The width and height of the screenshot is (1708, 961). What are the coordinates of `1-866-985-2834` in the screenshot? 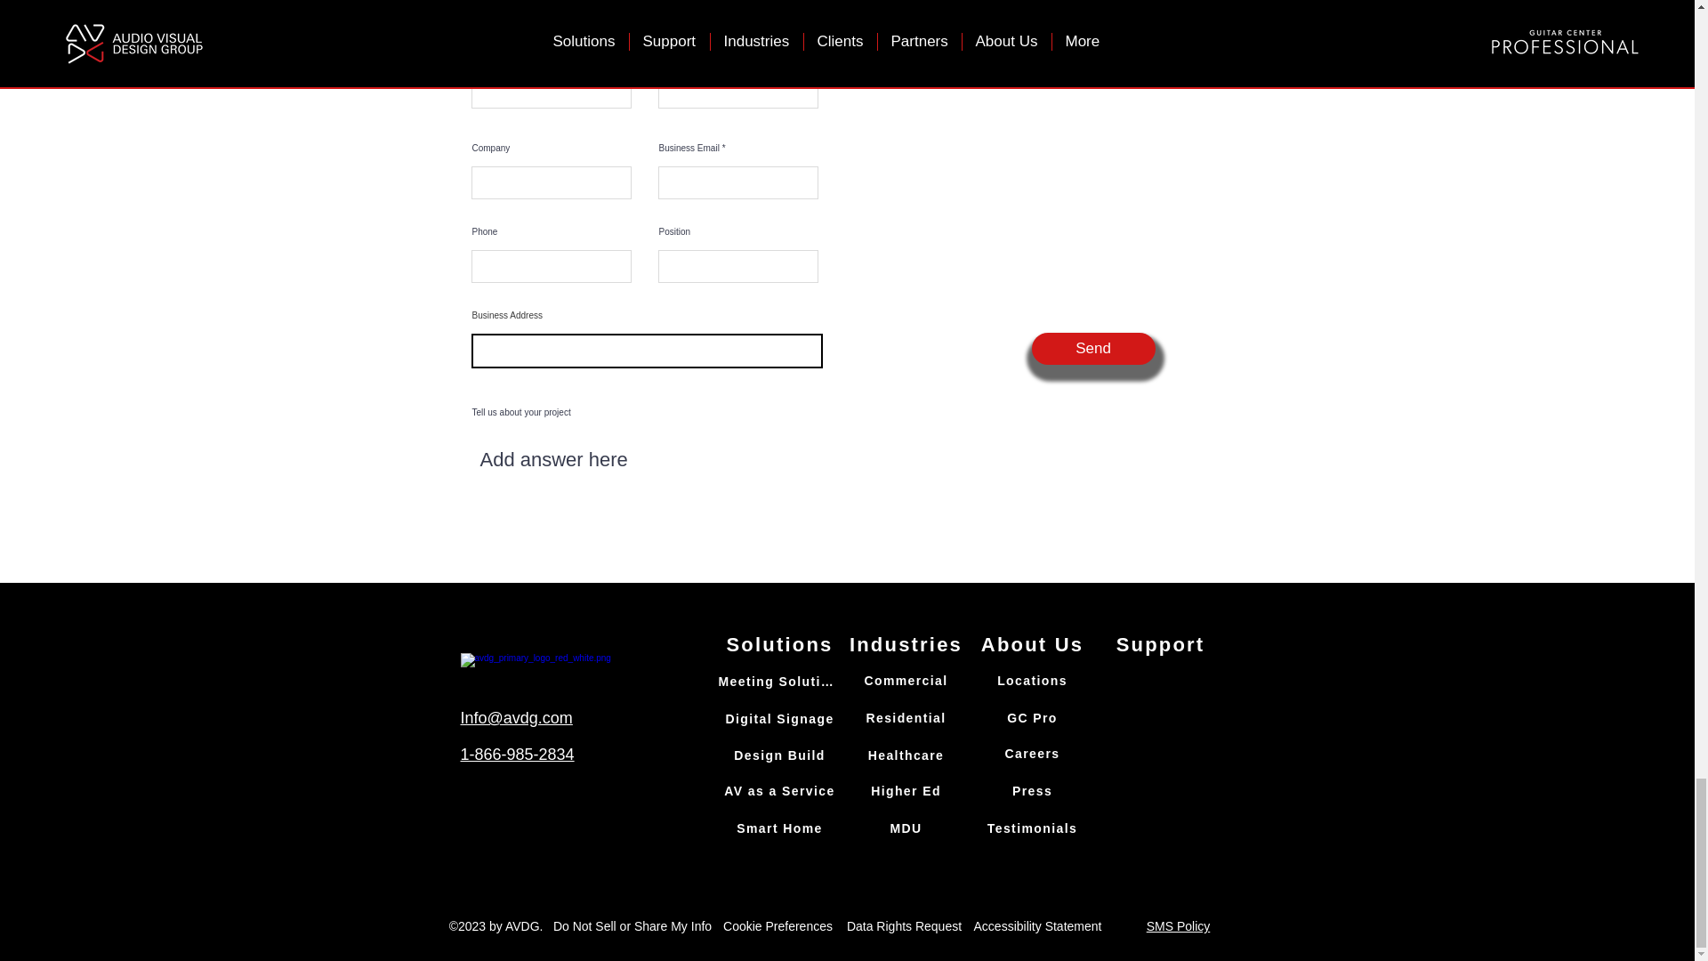 It's located at (518, 755).